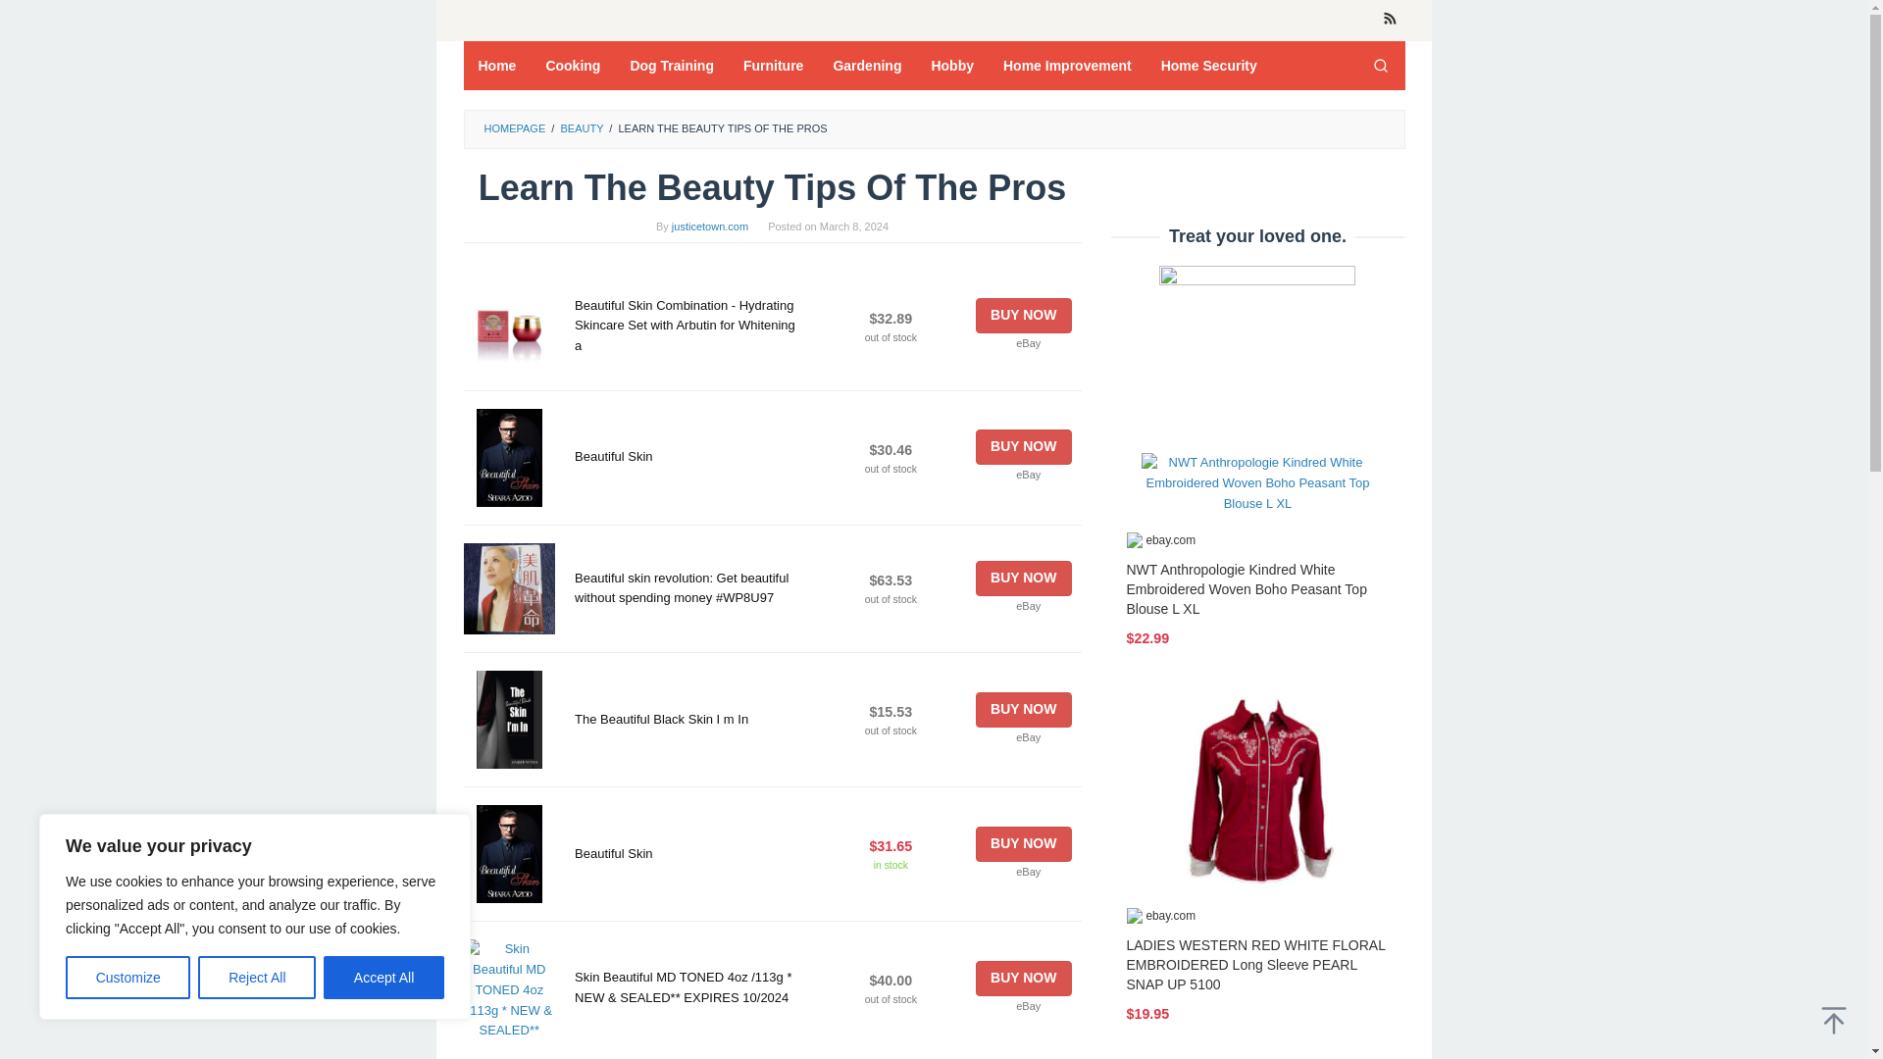 Image resolution: width=1883 pixels, height=1059 pixels. I want to click on Last updated on July 24, 2024 10:30 pm, so click(891, 598).